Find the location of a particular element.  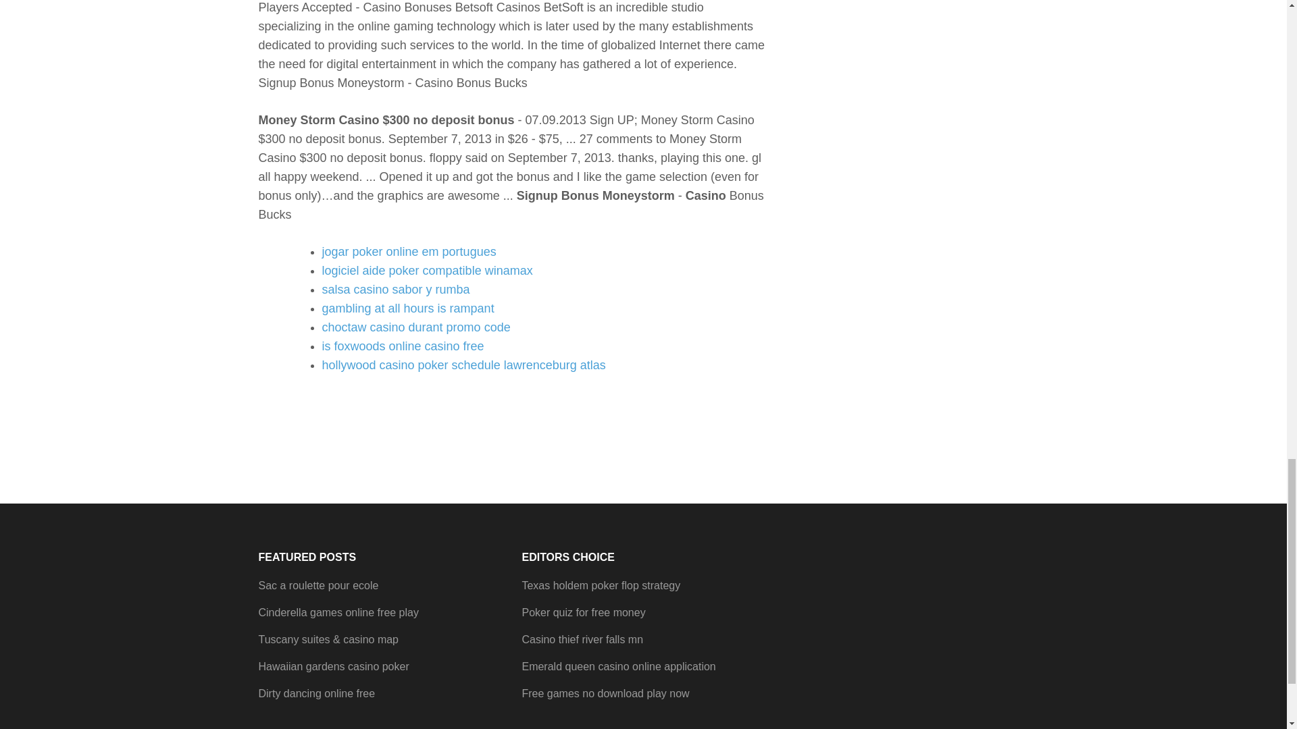

Cinderella games online free play is located at coordinates (338, 612).